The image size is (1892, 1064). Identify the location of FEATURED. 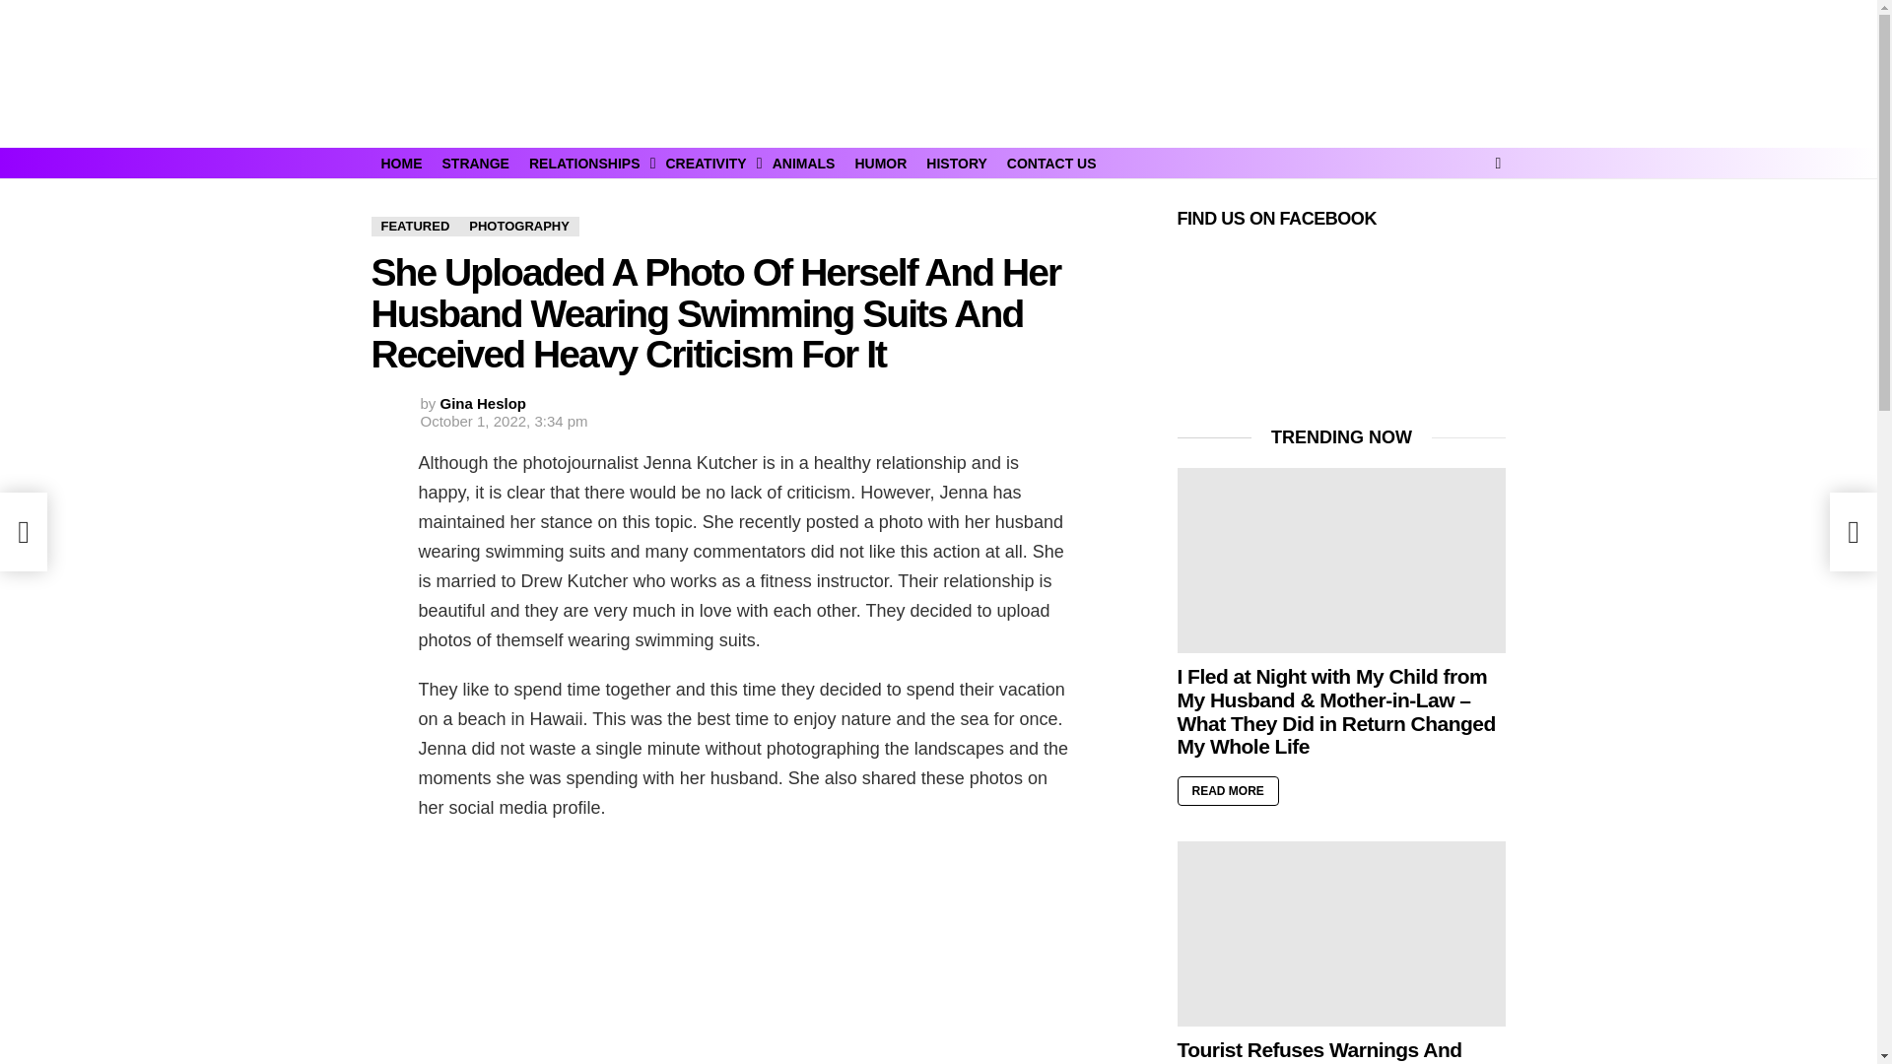
(415, 227).